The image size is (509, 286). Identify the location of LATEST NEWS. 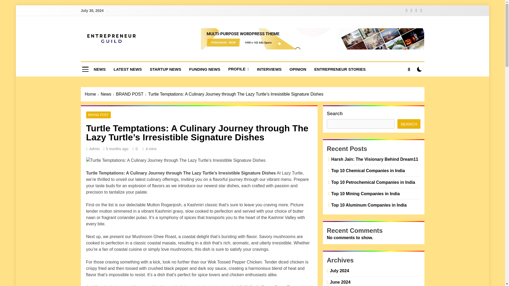
(128, 69).